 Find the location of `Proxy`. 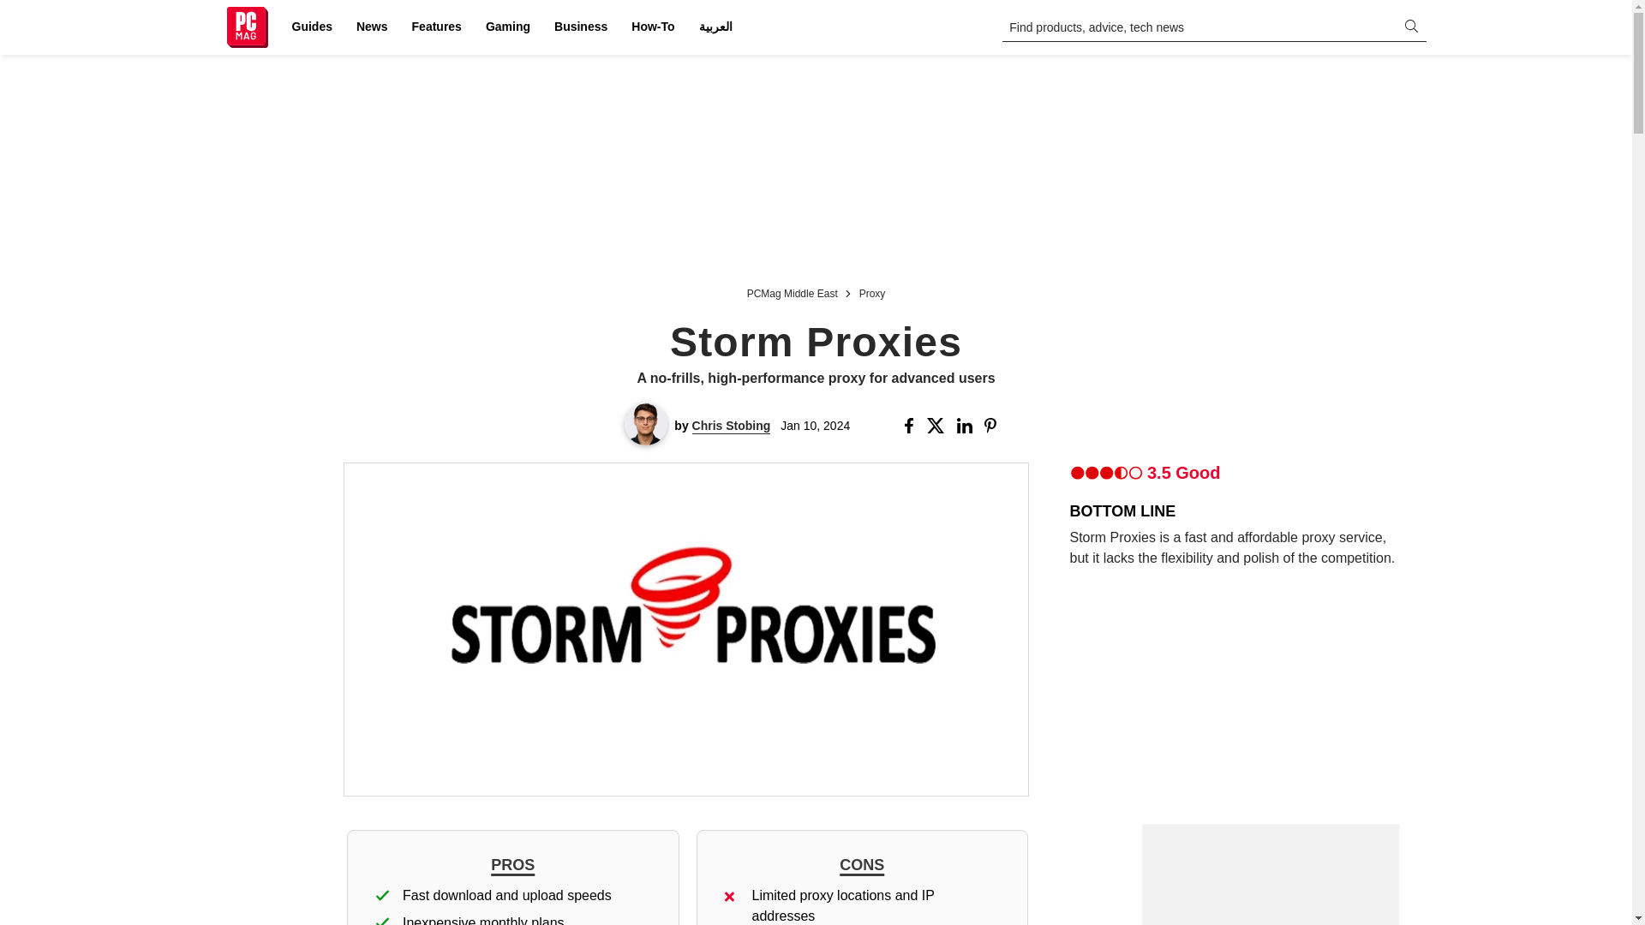

Proxy is located at coordinates (872, 291).